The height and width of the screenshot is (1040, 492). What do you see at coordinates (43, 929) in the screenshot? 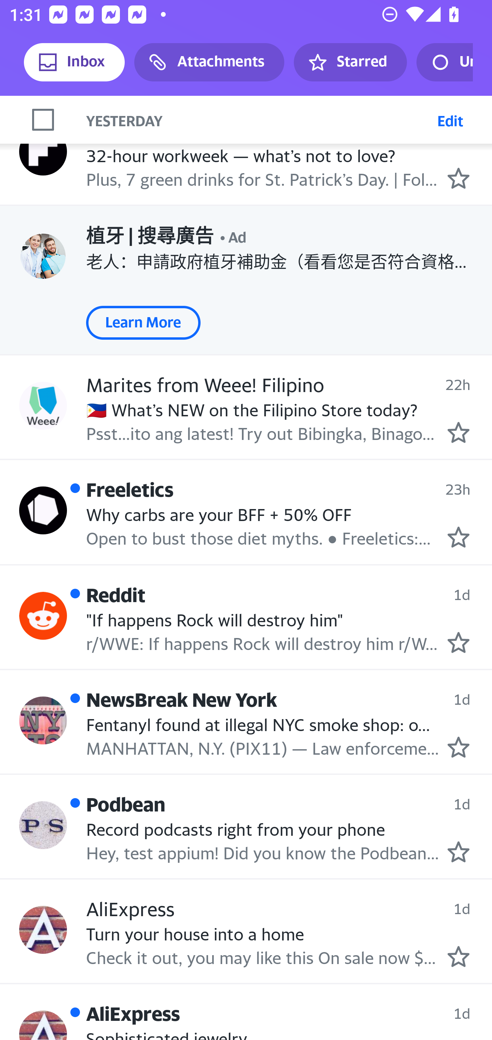
I see `Profile
AliExpress` at bounding box center [43, 929].